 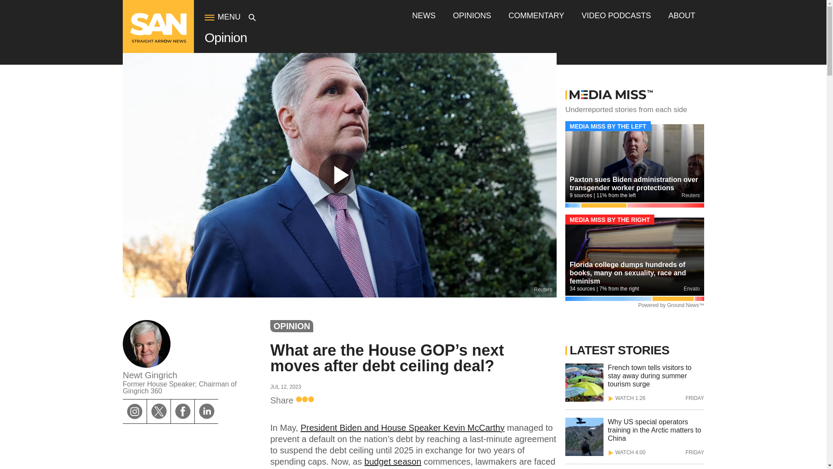 What do you see at coordinates (158, 40) in the screenshot?
I see `Home` at bounding box center [158, 40].